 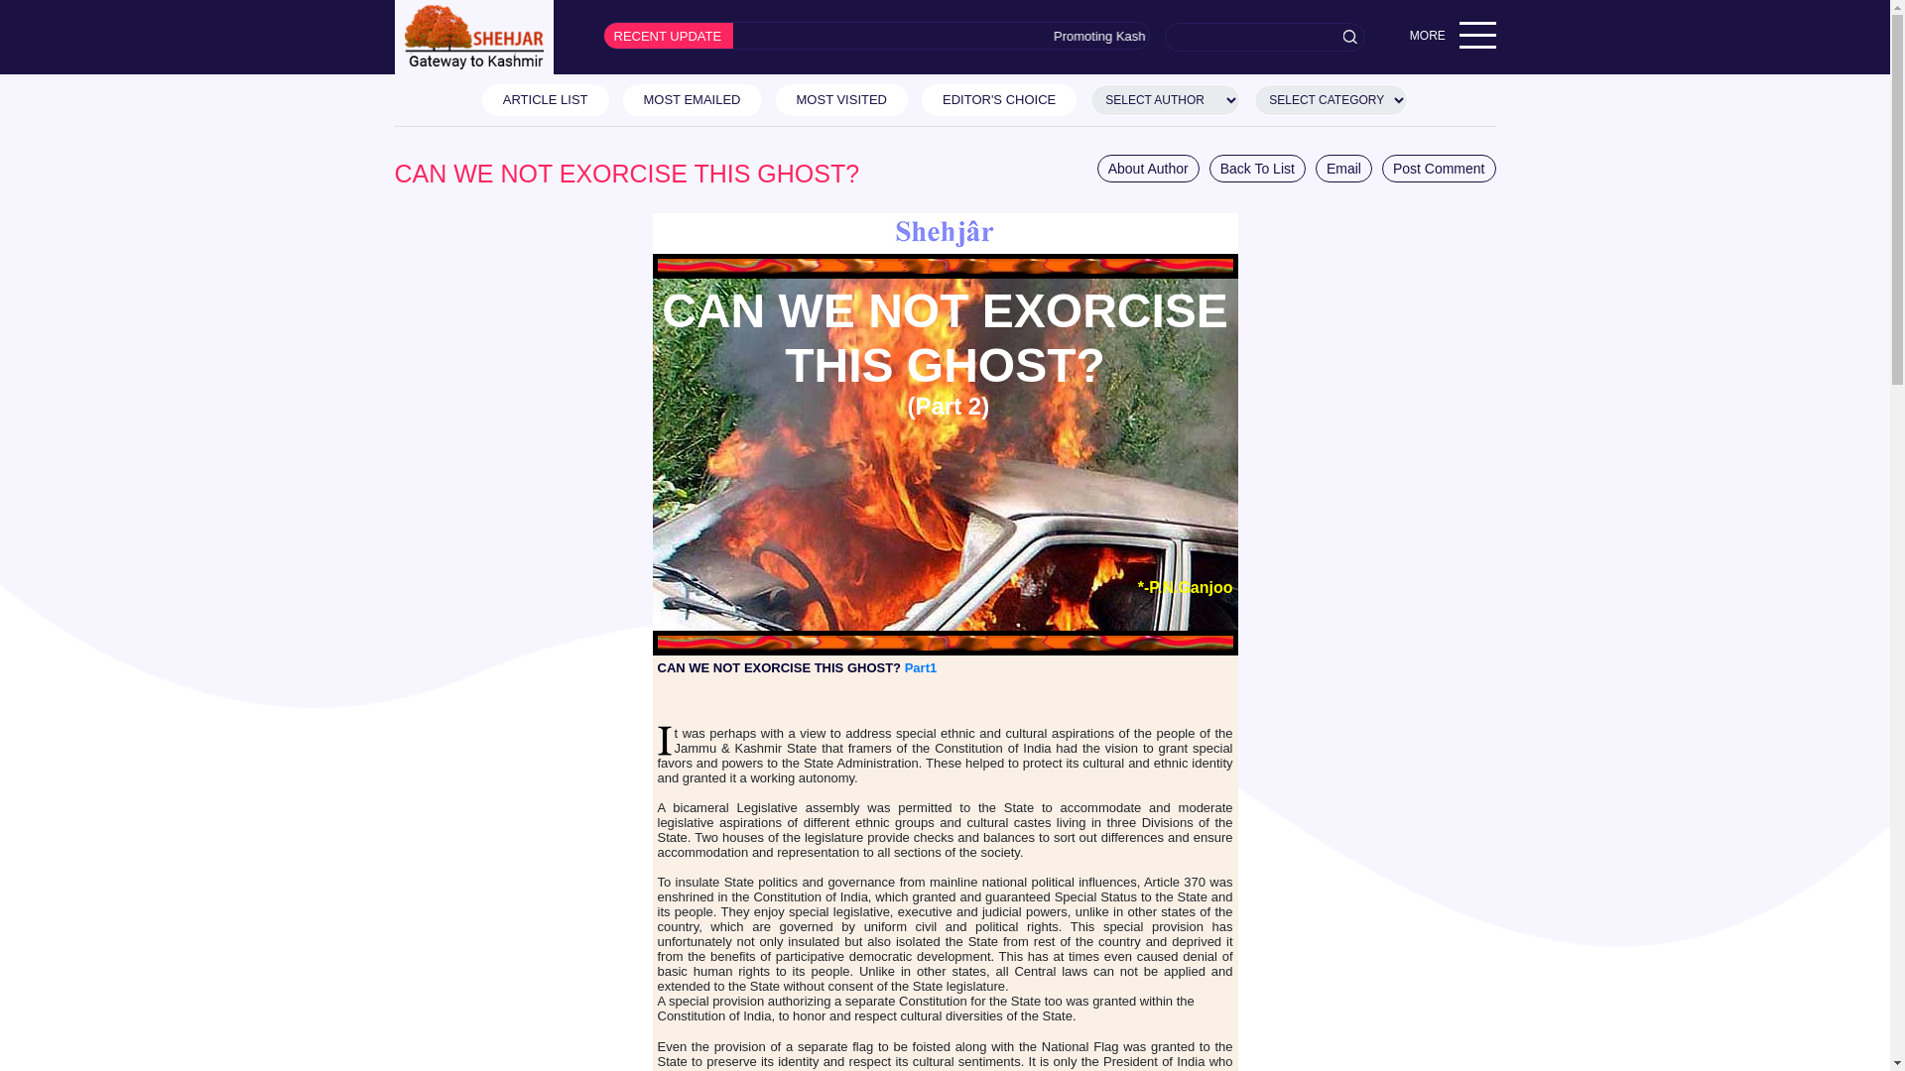 I want to click on Back To List, so click(x=1257, y=168).